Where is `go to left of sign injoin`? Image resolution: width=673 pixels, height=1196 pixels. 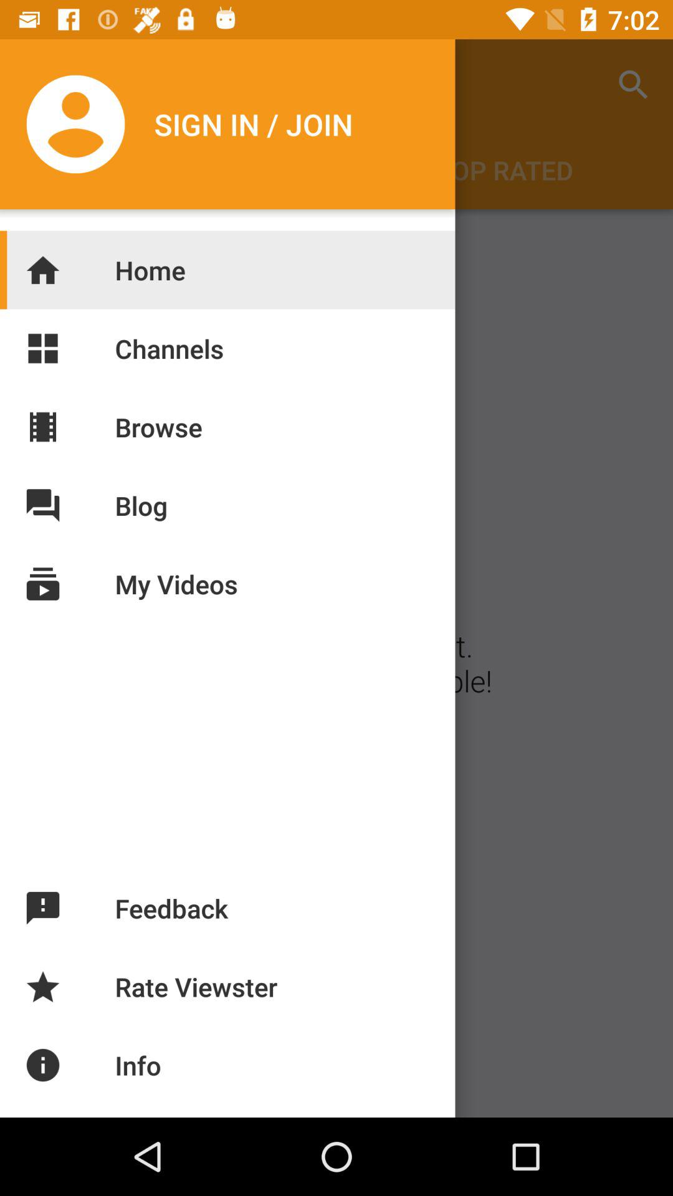
go to left of sign injoin is located at coordinates (79, 124).